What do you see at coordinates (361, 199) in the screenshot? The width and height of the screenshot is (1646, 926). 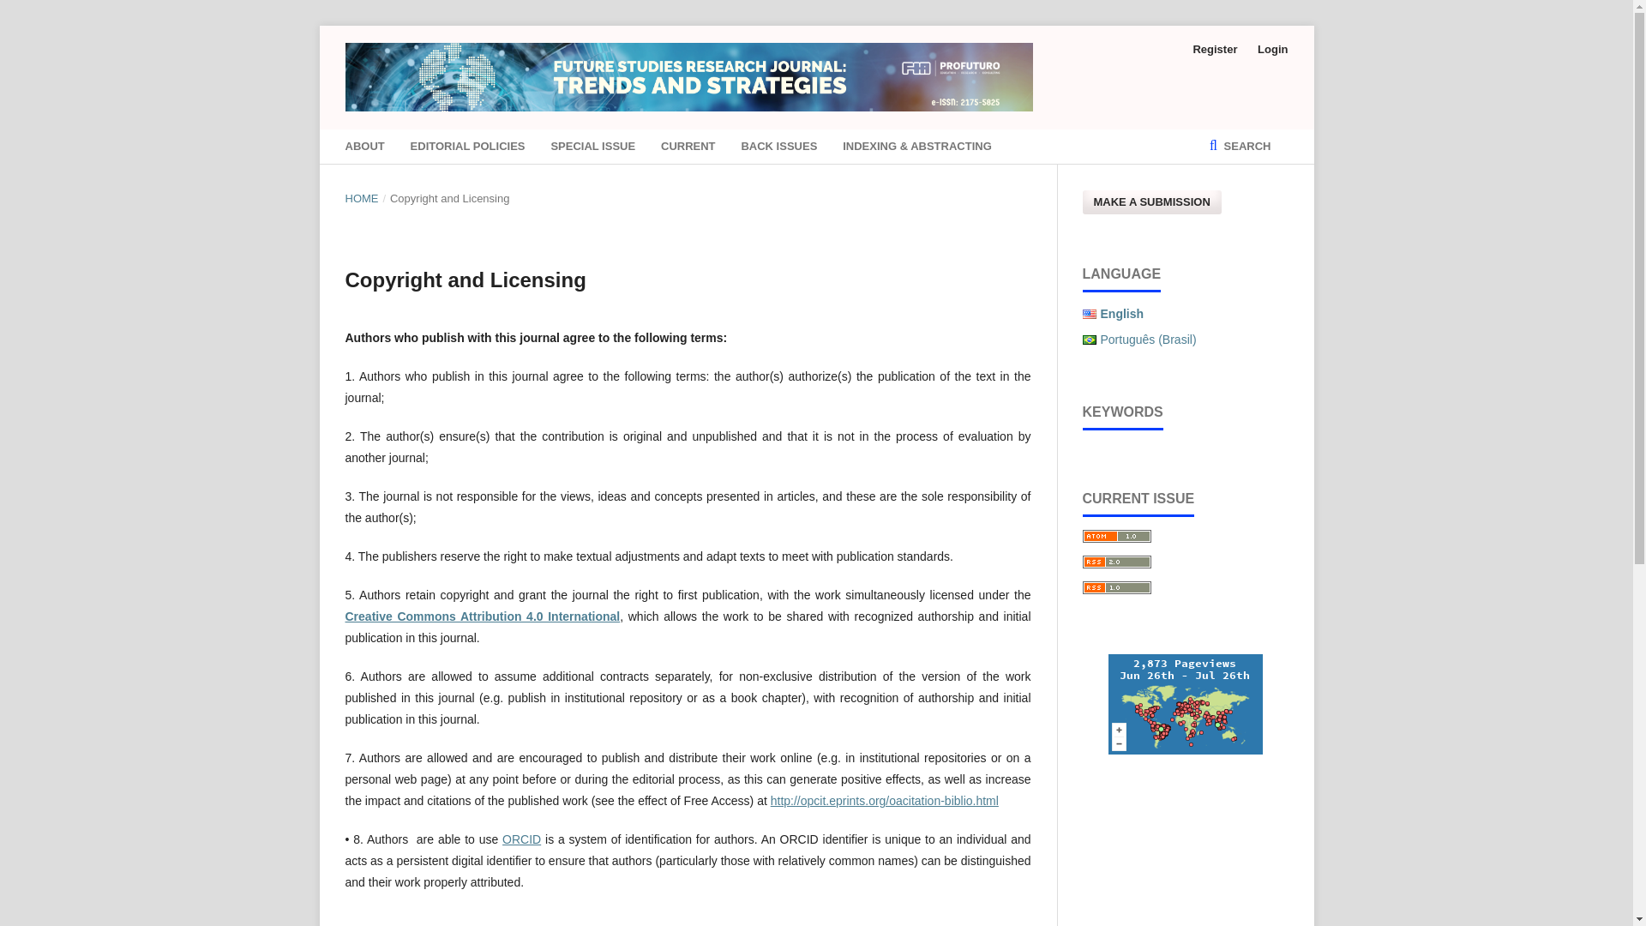 I see `HOME` at bounding box center [361, 199].